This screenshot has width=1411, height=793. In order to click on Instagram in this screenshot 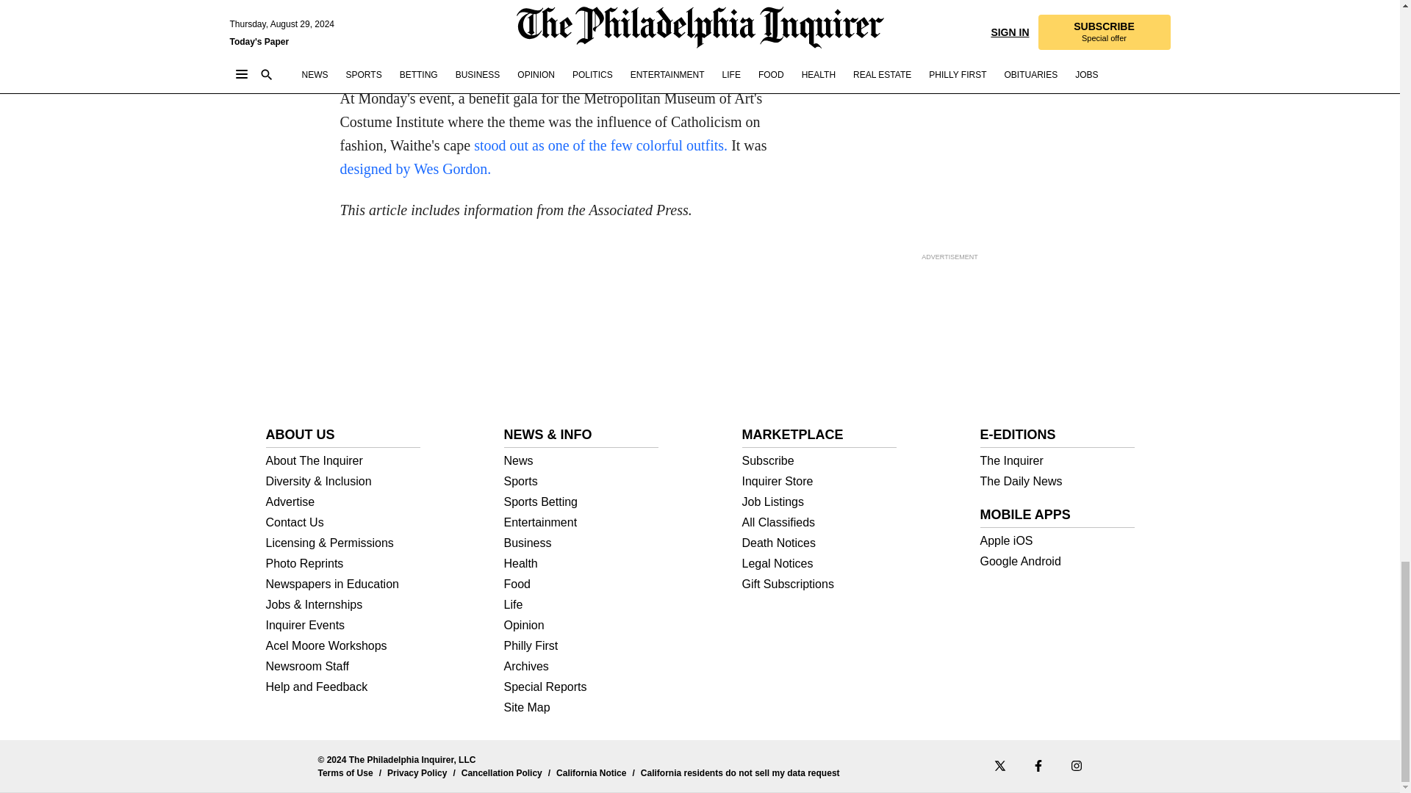, I will do `click(1076, 765)`.